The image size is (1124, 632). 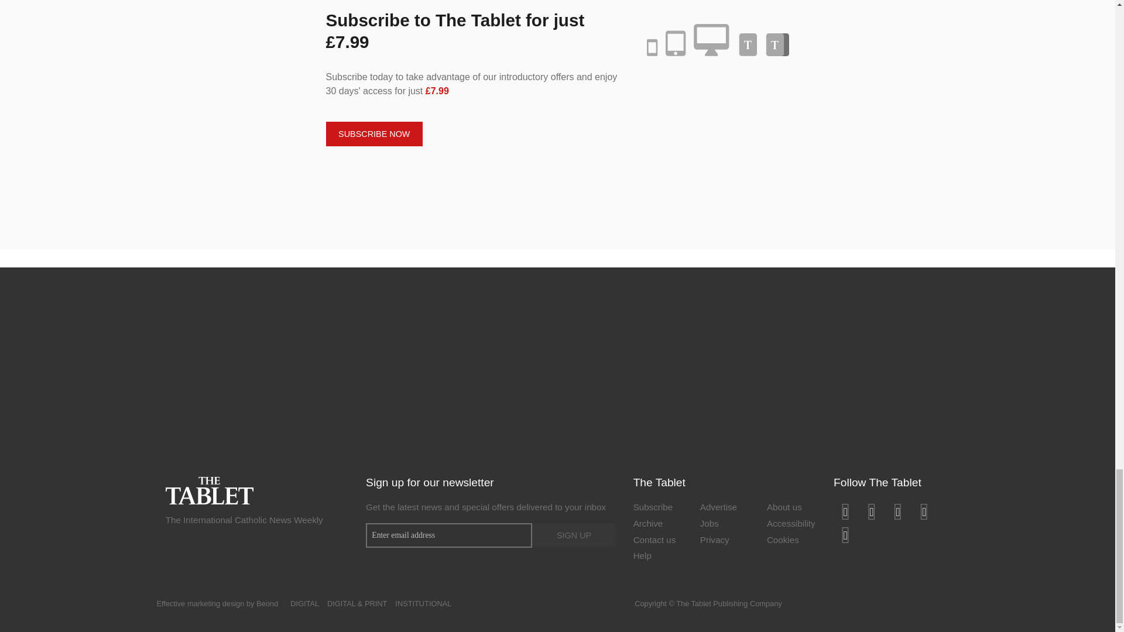 What do you see at coordinates (791, 525) in the screenshot?
I see `Accessibility` at bounding box center [791, 525].